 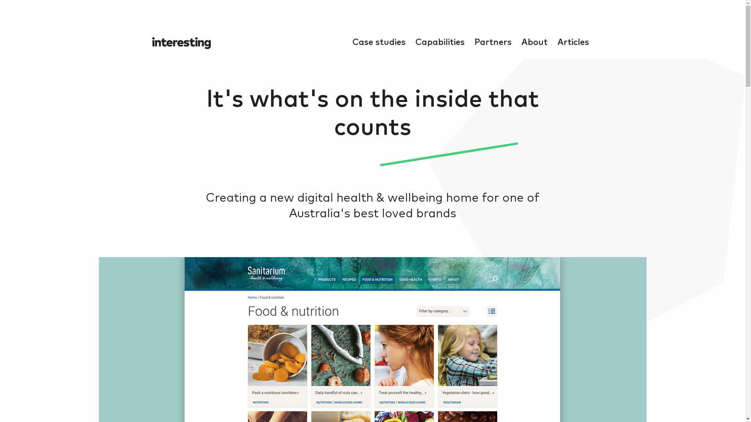 What do you see at coordinates (379, 43) in the screenshot?
I see `Case studies` at bounding box center [379, 43].